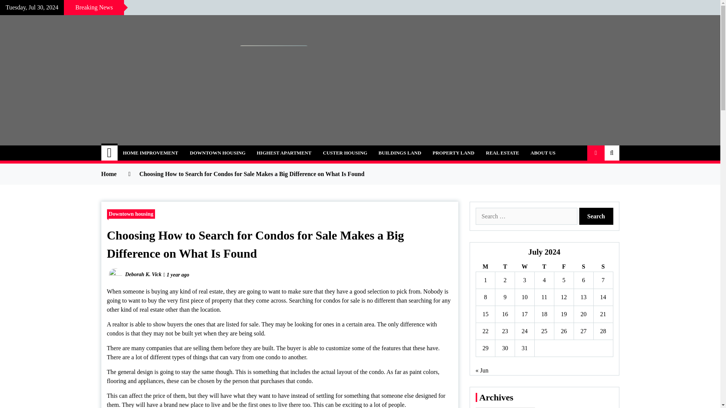  I want to click on Monday, so click(485, 267).